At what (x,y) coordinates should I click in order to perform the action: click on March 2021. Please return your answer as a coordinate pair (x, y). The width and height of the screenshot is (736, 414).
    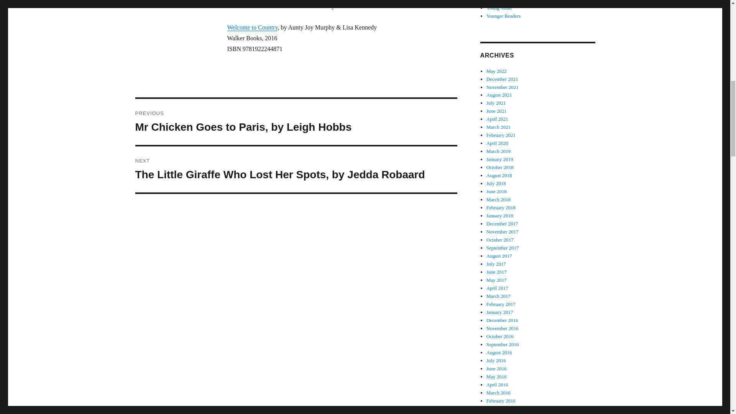
    Looking at the image, I should click on (498, 127).